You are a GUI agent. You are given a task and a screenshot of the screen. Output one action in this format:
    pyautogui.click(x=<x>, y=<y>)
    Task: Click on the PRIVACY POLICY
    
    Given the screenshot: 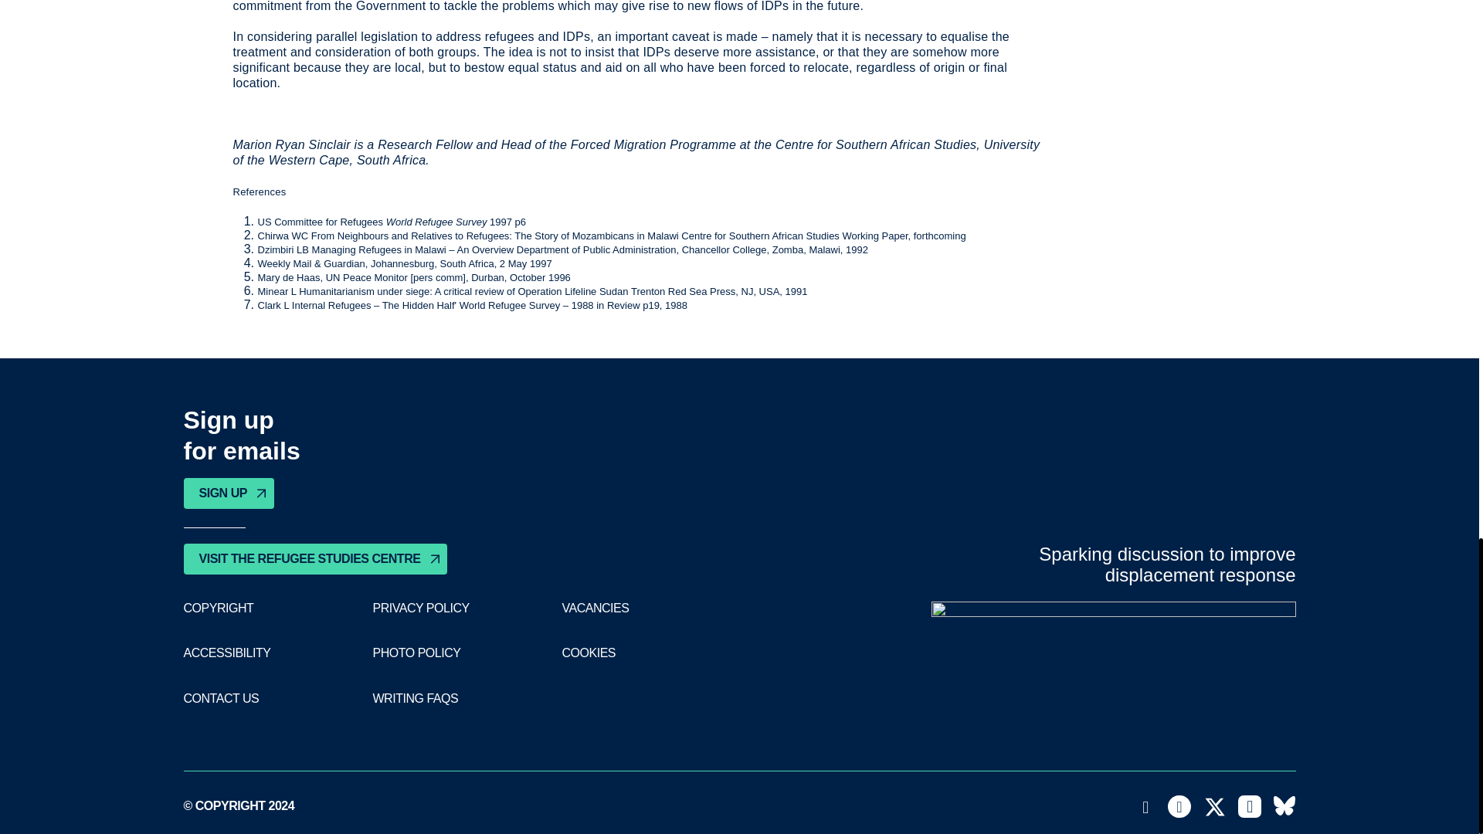 What is the action you would take?
    pyautogui.click(x=420, y=609)
    